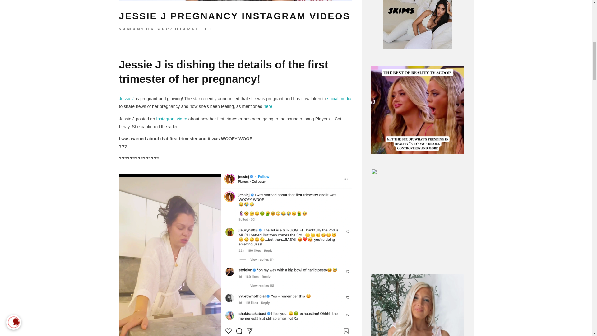 The width and height of the screenshot is (597, 336). I want to click on Grammy 2022: The Winners, so click(127, 98).